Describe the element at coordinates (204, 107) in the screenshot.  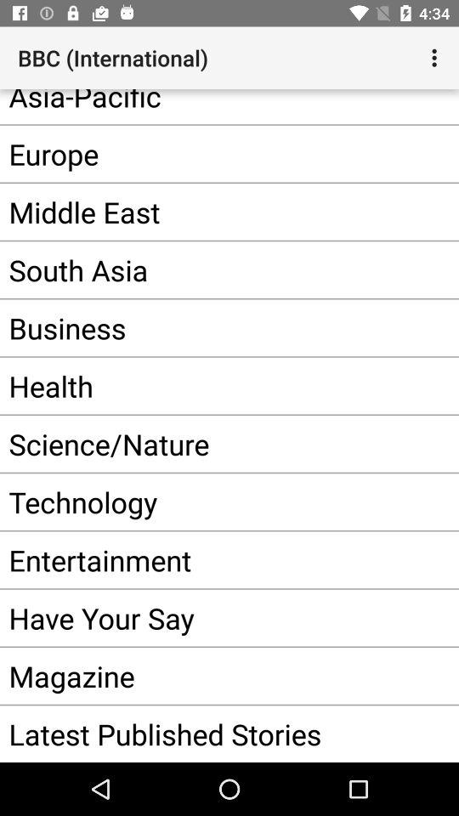
I see `press app above the europe` at that location.